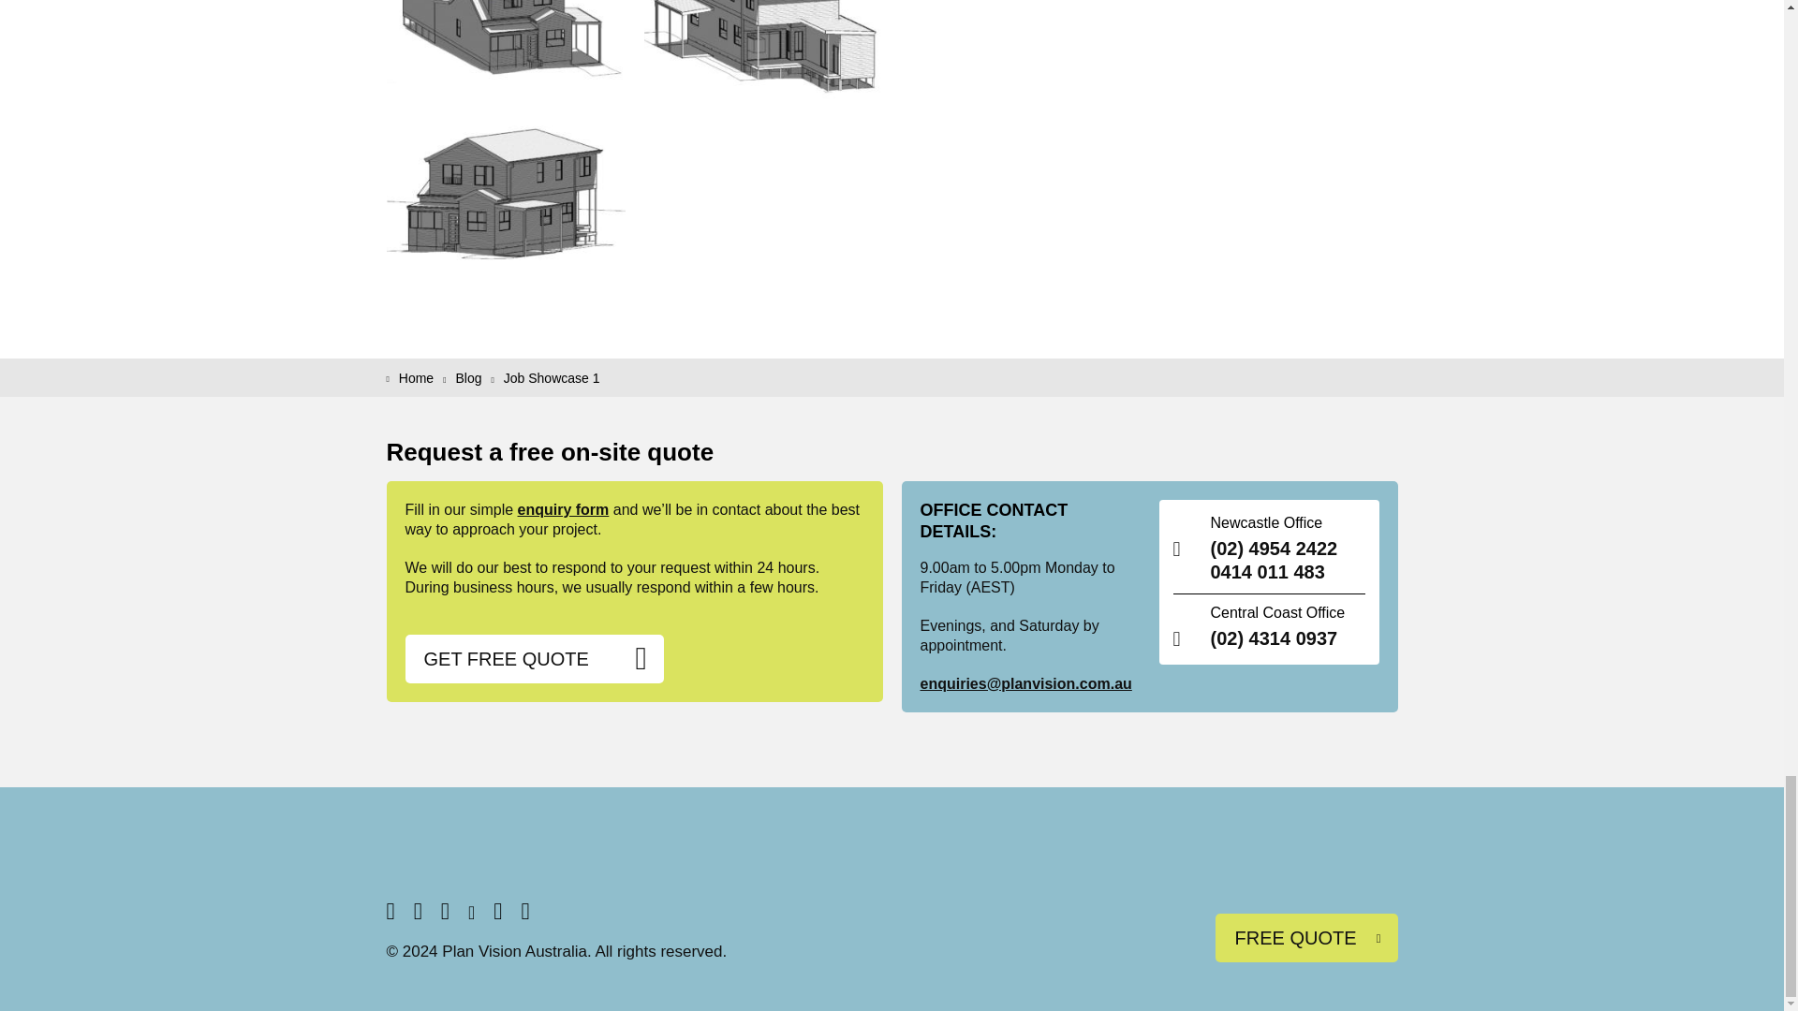  I want to click on enquiry form, so click(563, 509).